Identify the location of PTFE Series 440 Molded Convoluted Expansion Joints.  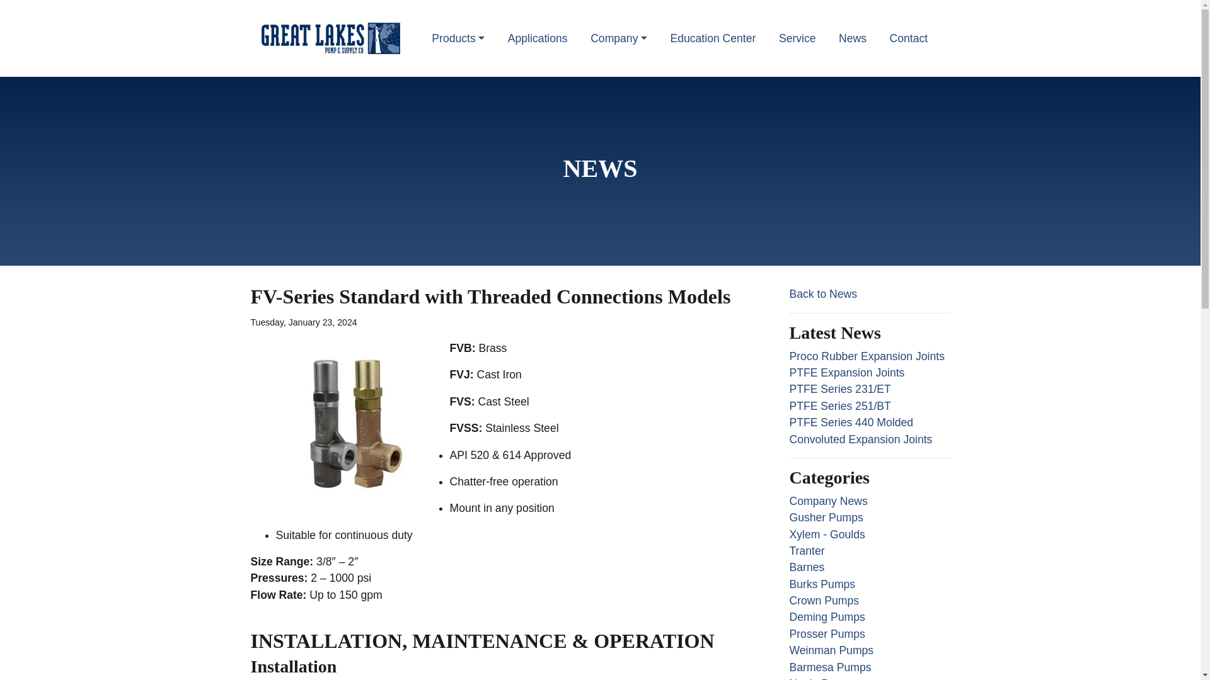
(860, 431).